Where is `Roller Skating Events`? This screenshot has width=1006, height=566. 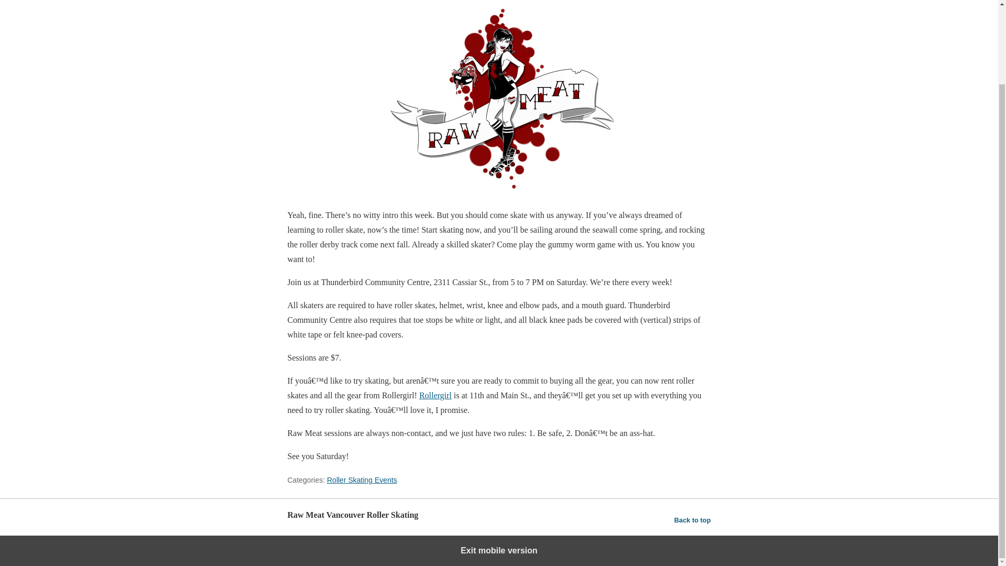 Roller Skating Events is located at coordinates (362, 480).